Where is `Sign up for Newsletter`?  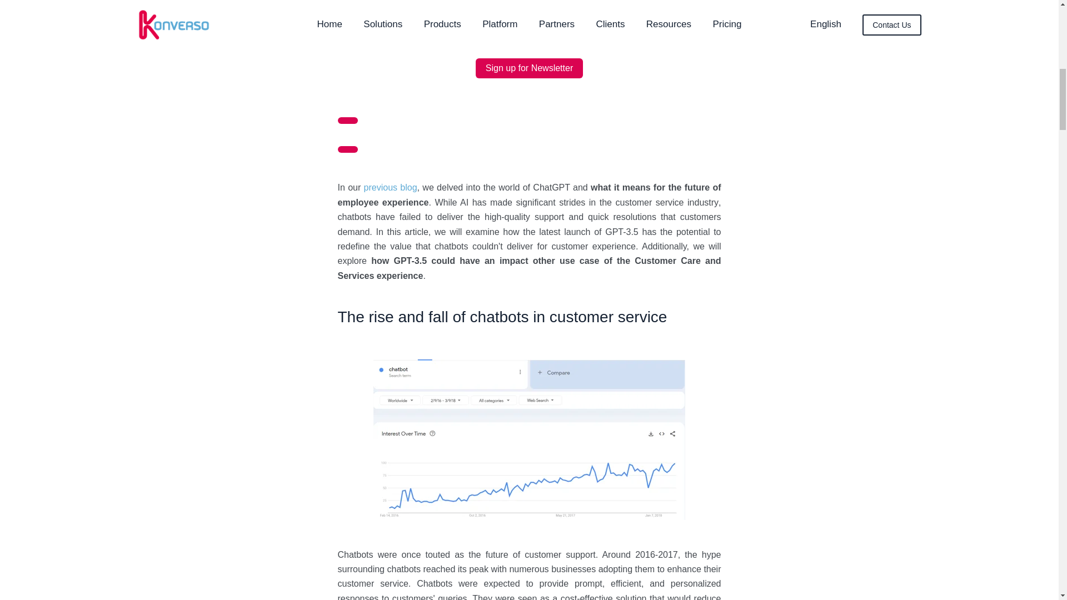 Sign up for Newsletter is located at coordinates (348, 120).